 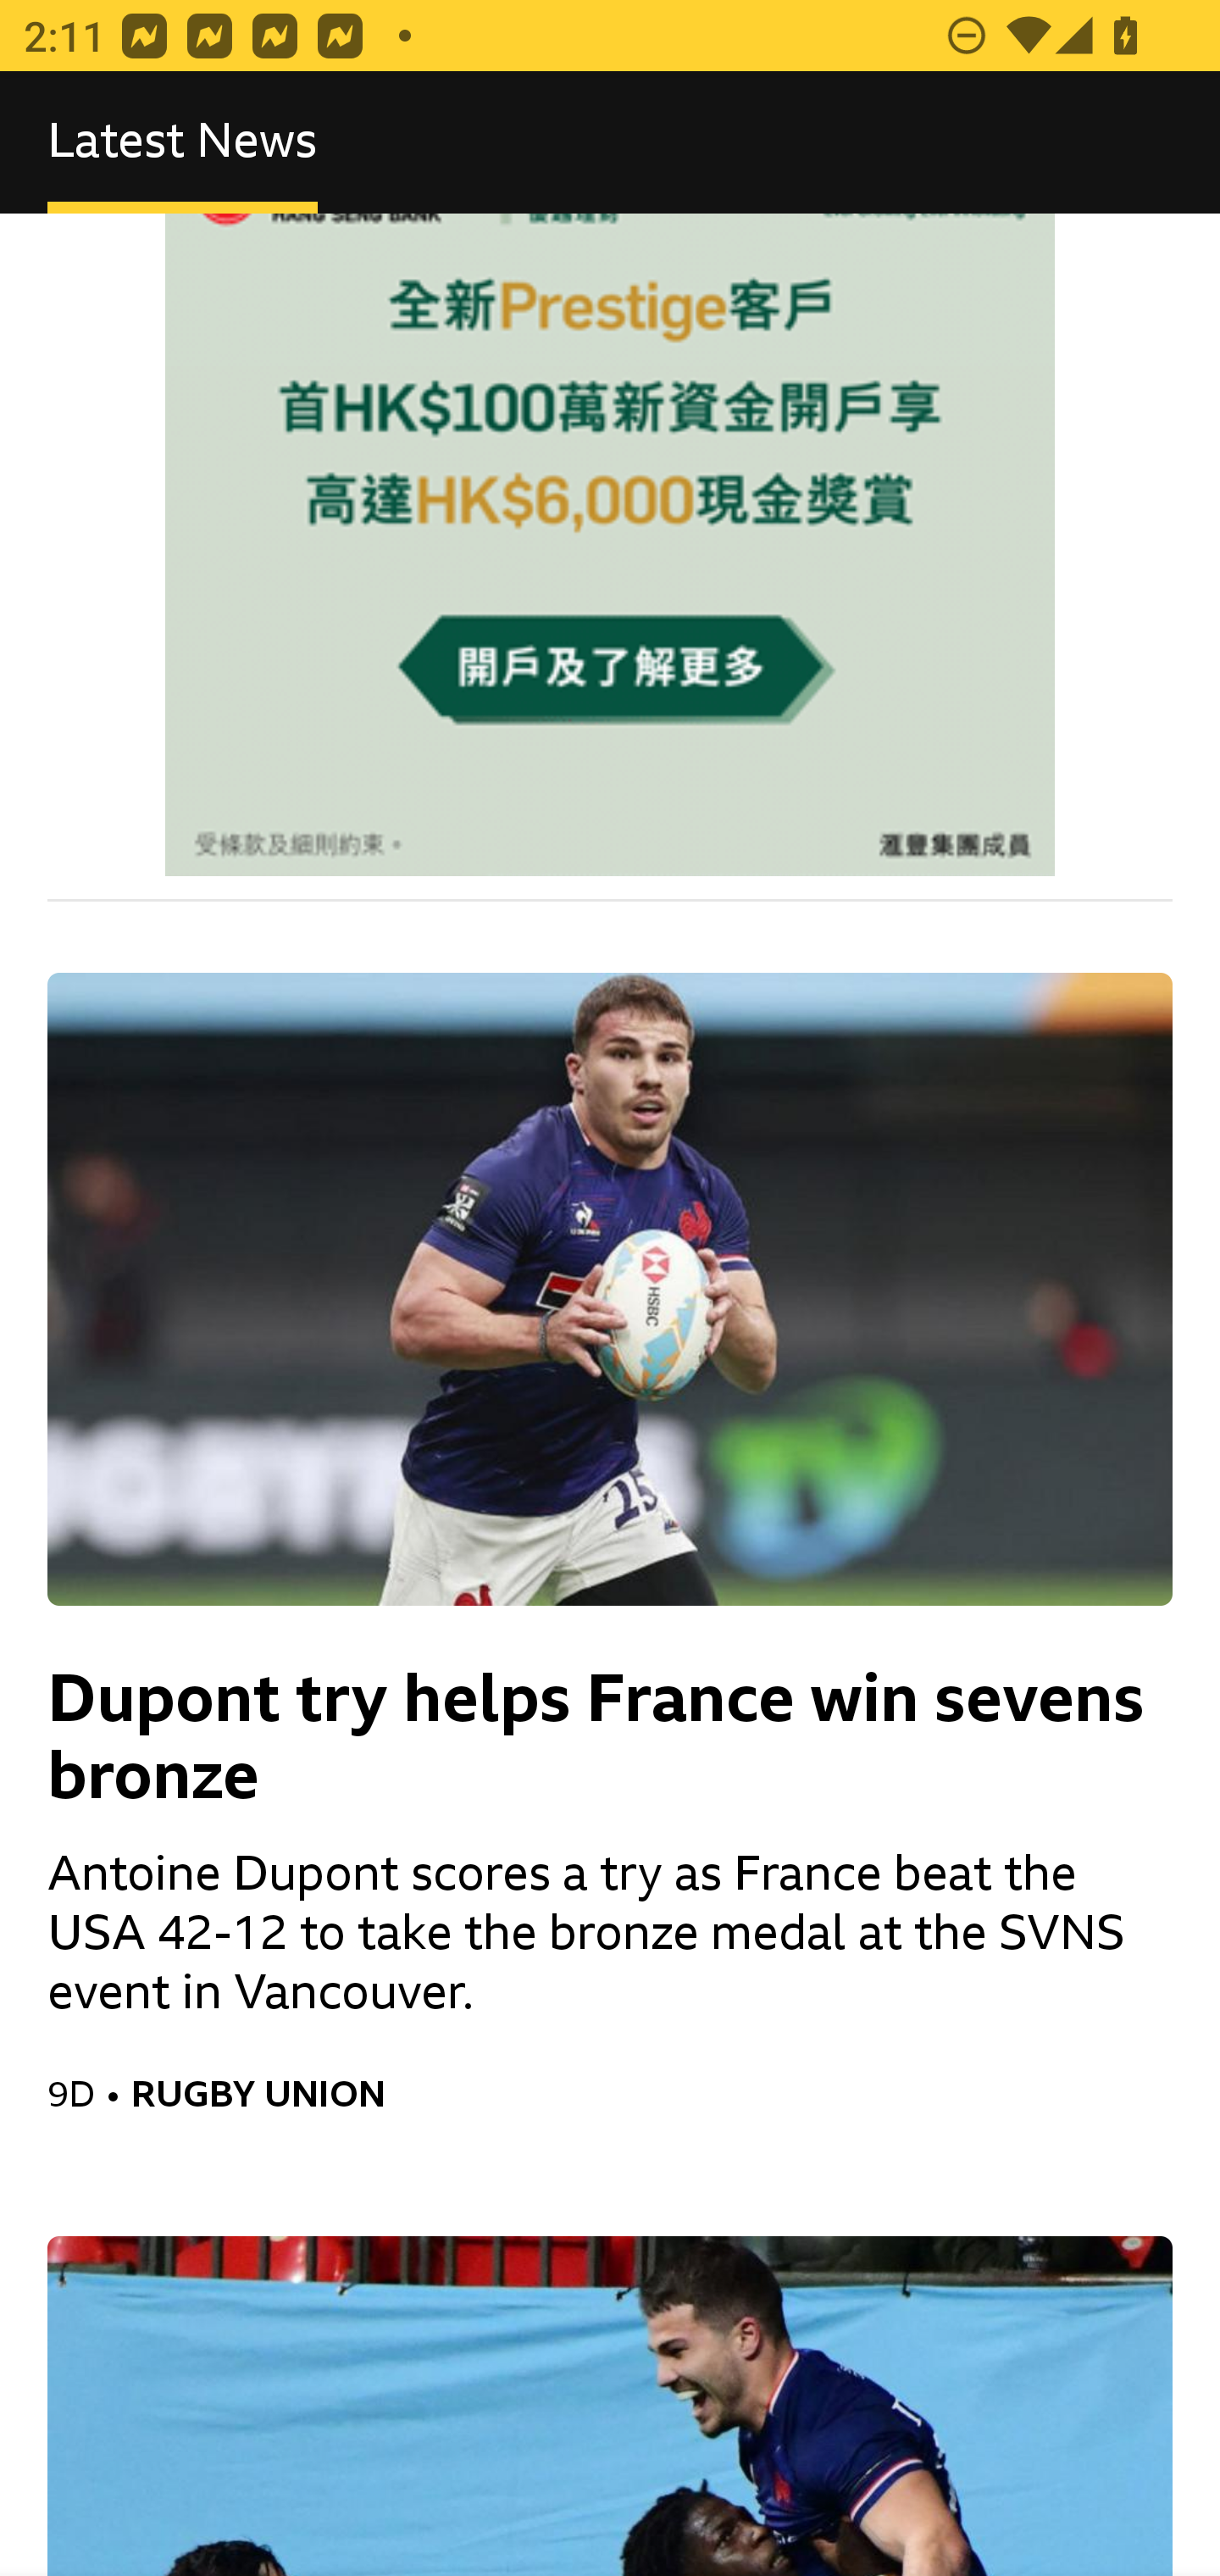 I want to click on Advertisement, so click(x=610, y=544).